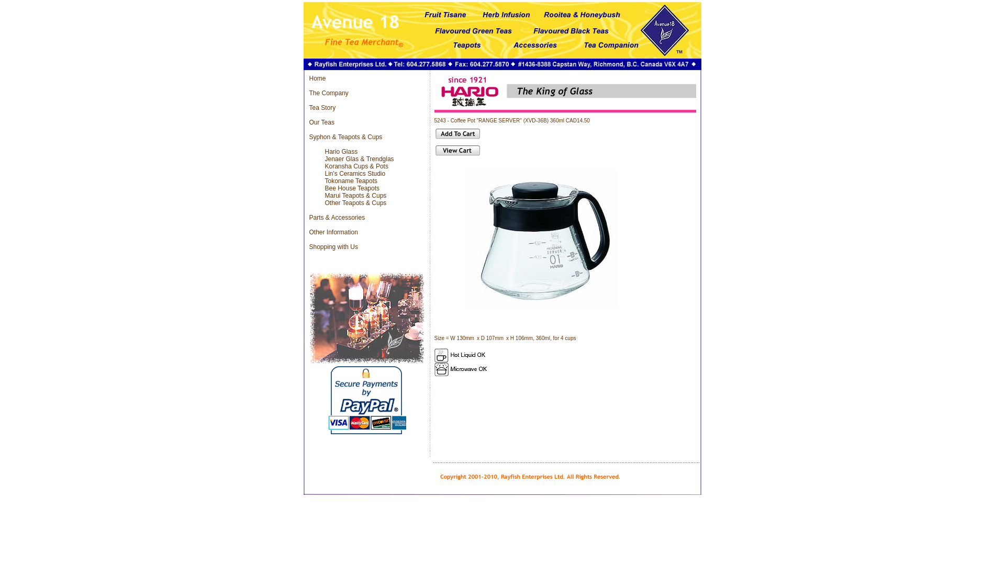 This screenshot has width=1005, height=565. Describe the element at coordinates (355, 196) in the screenshot. I see `Marui Teapots & Cups` at that location.